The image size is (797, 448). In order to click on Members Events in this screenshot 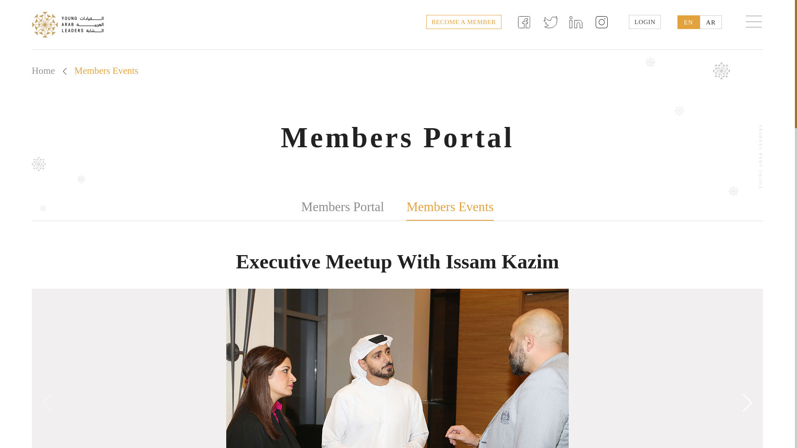, I will do `click(450, 207)`.